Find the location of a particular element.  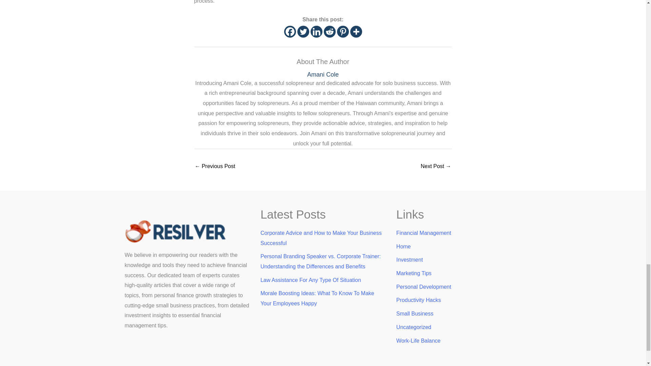

Productivity Hacks is located at coordinates (419, 300).